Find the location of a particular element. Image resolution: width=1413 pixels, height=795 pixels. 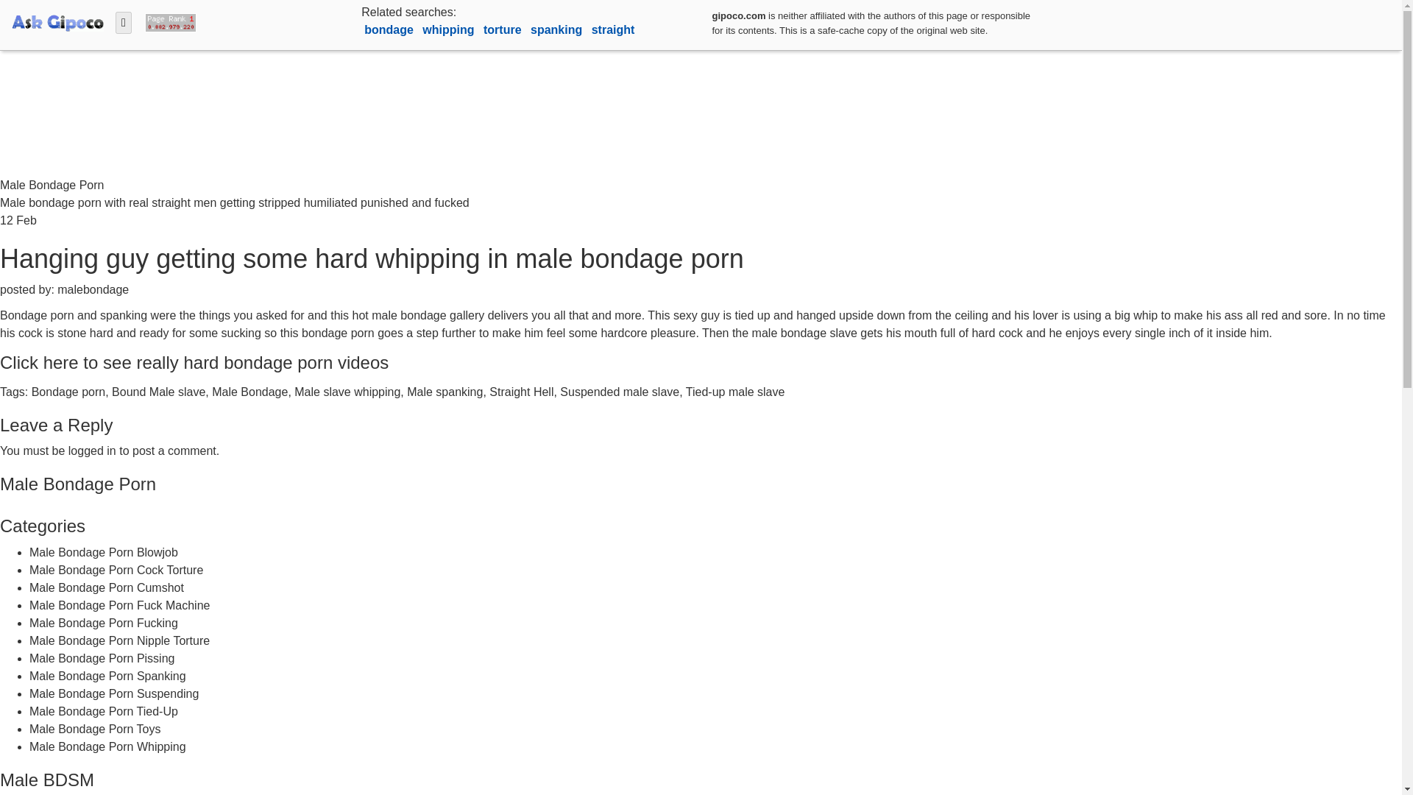

straight is located at coordinates (613, 29).